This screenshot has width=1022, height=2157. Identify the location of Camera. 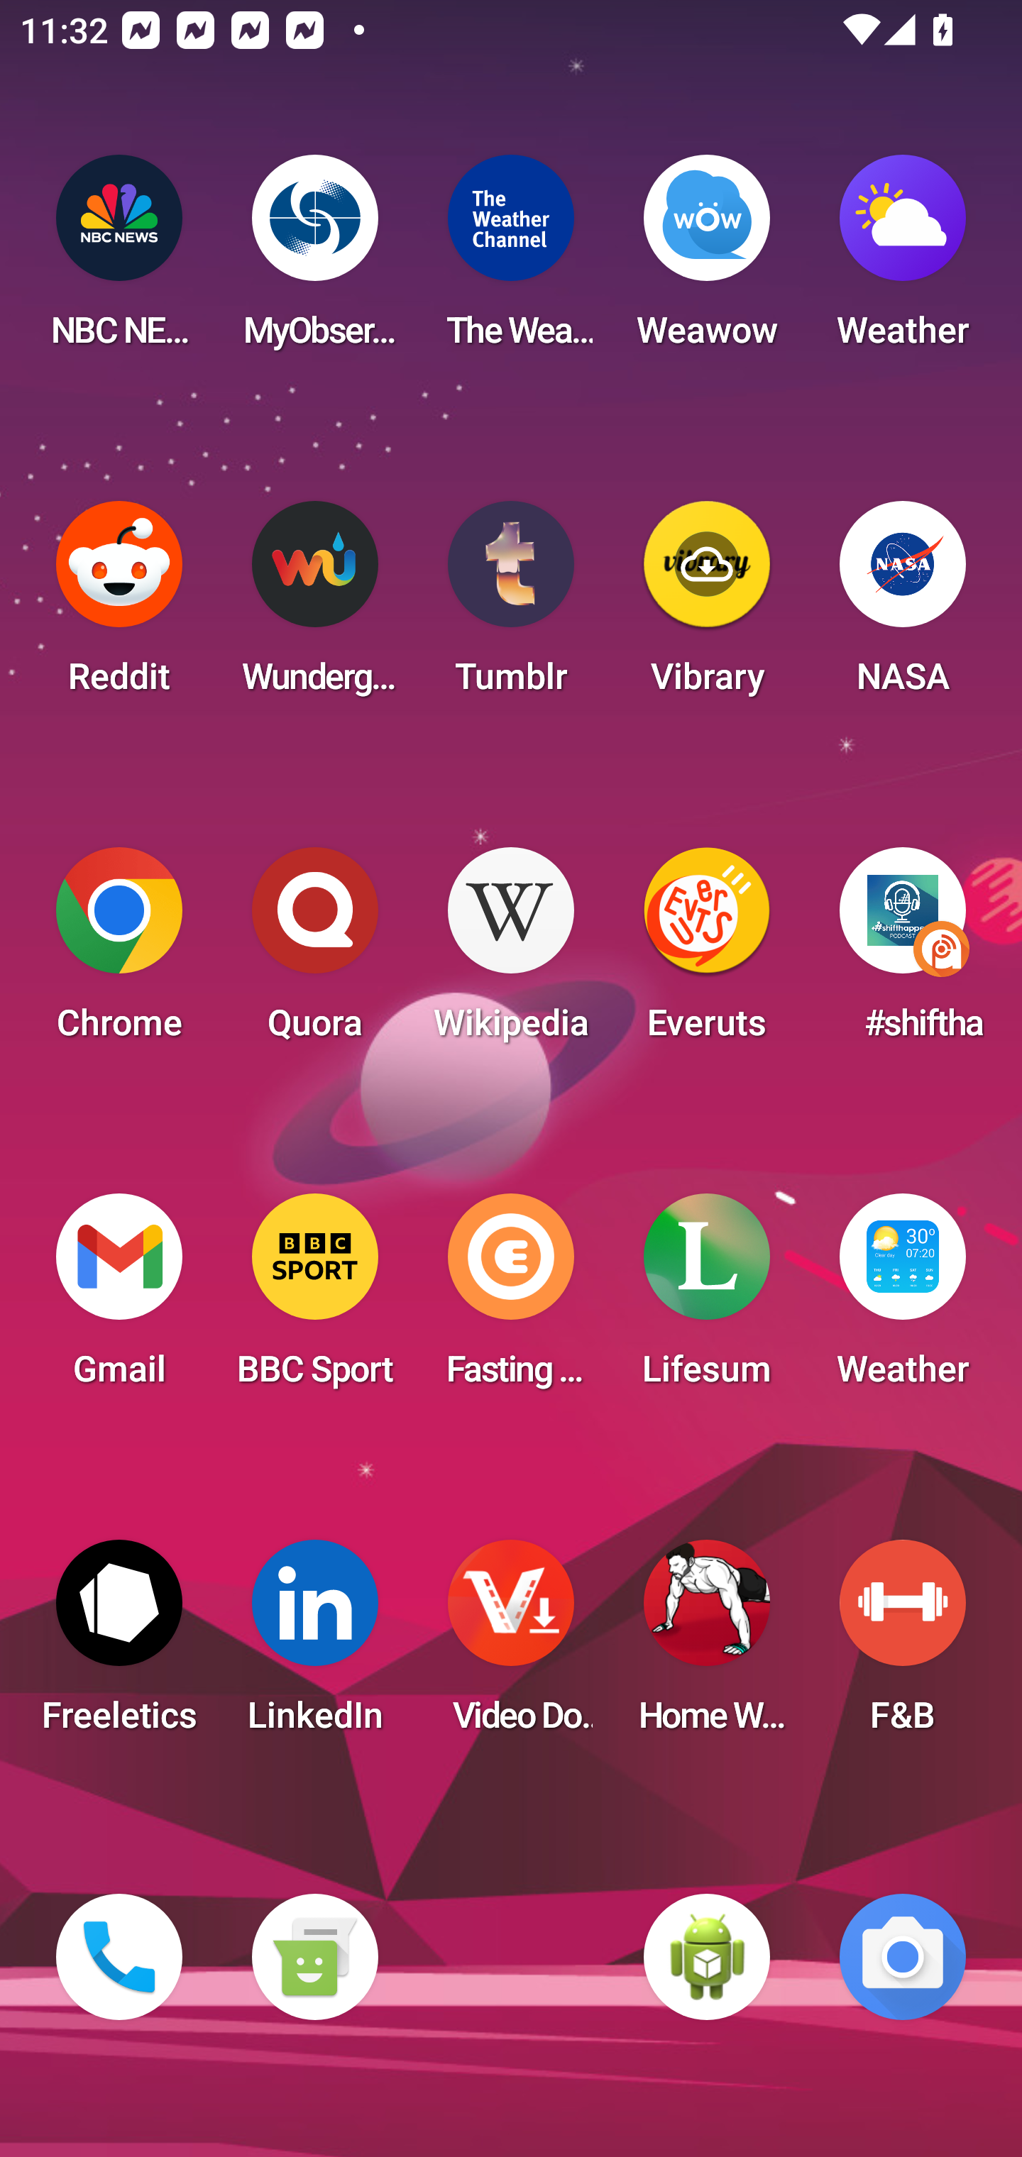
(903, 1957).